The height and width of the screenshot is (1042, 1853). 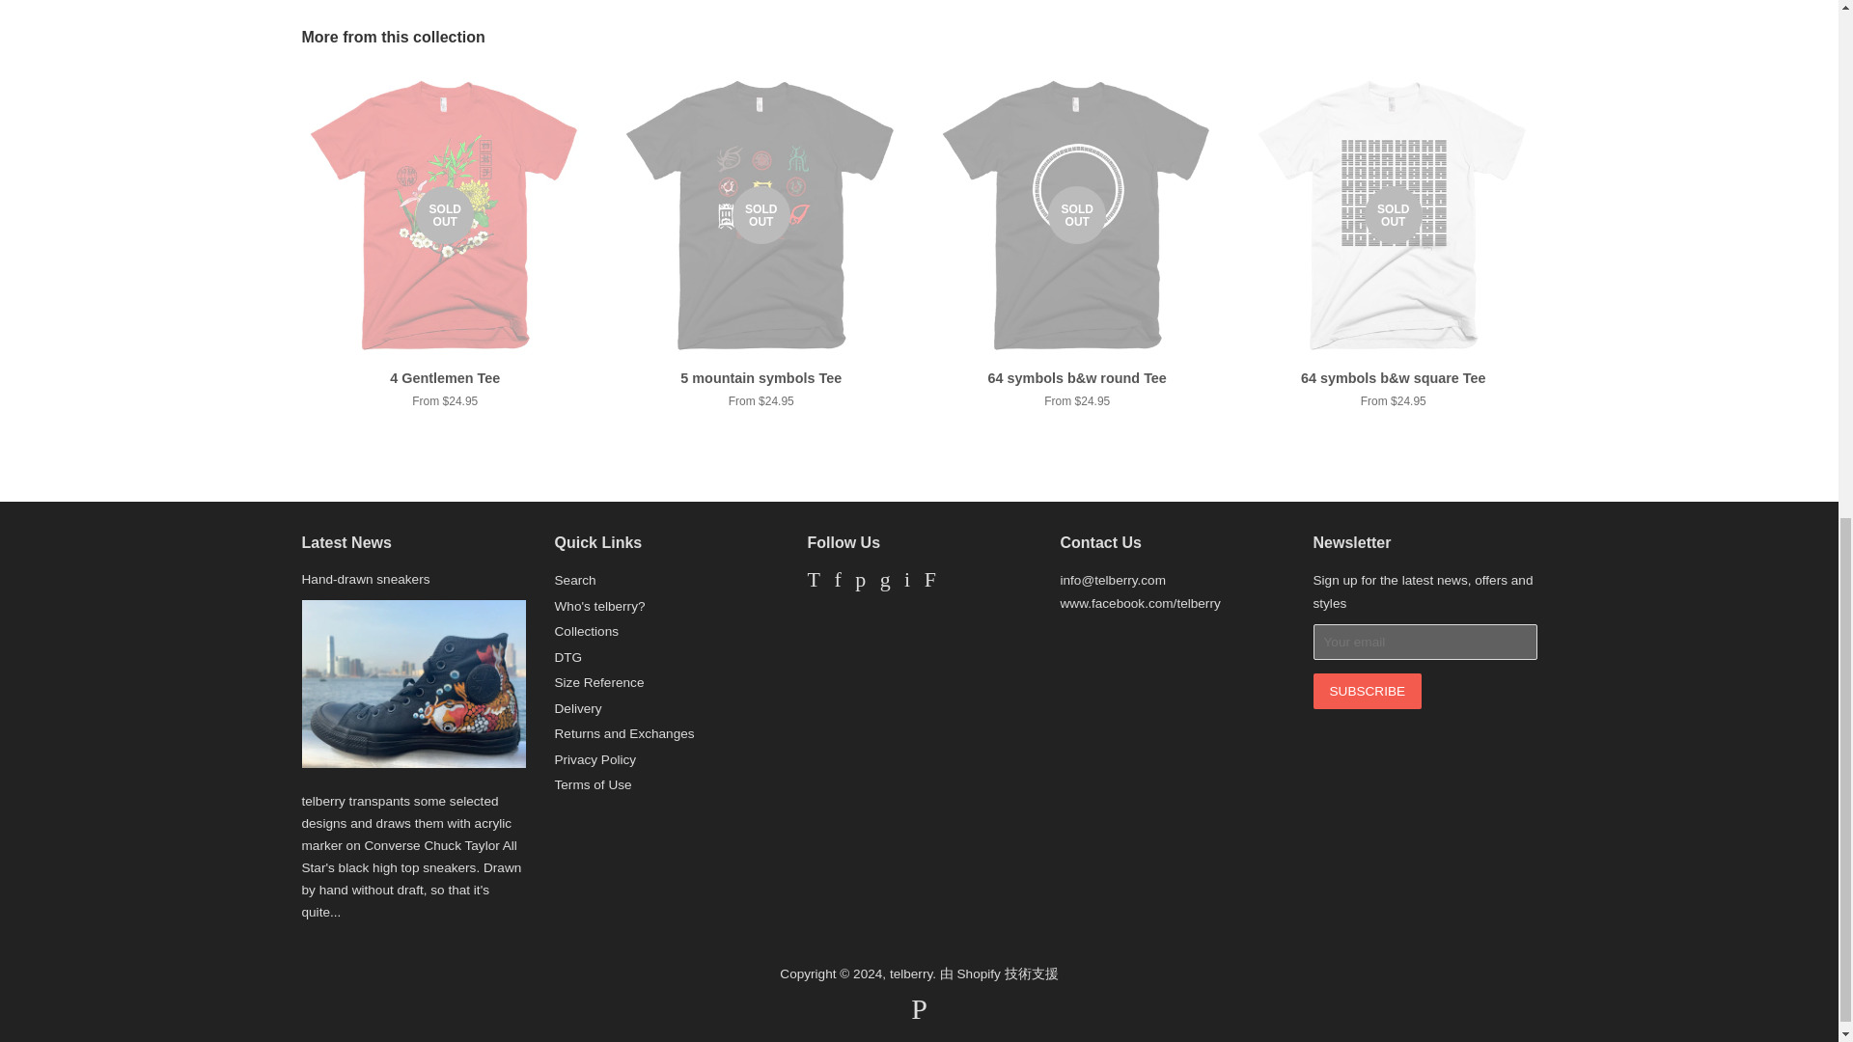 I want to click on Hand-drawn sneakers, so click(x=365, y=579).